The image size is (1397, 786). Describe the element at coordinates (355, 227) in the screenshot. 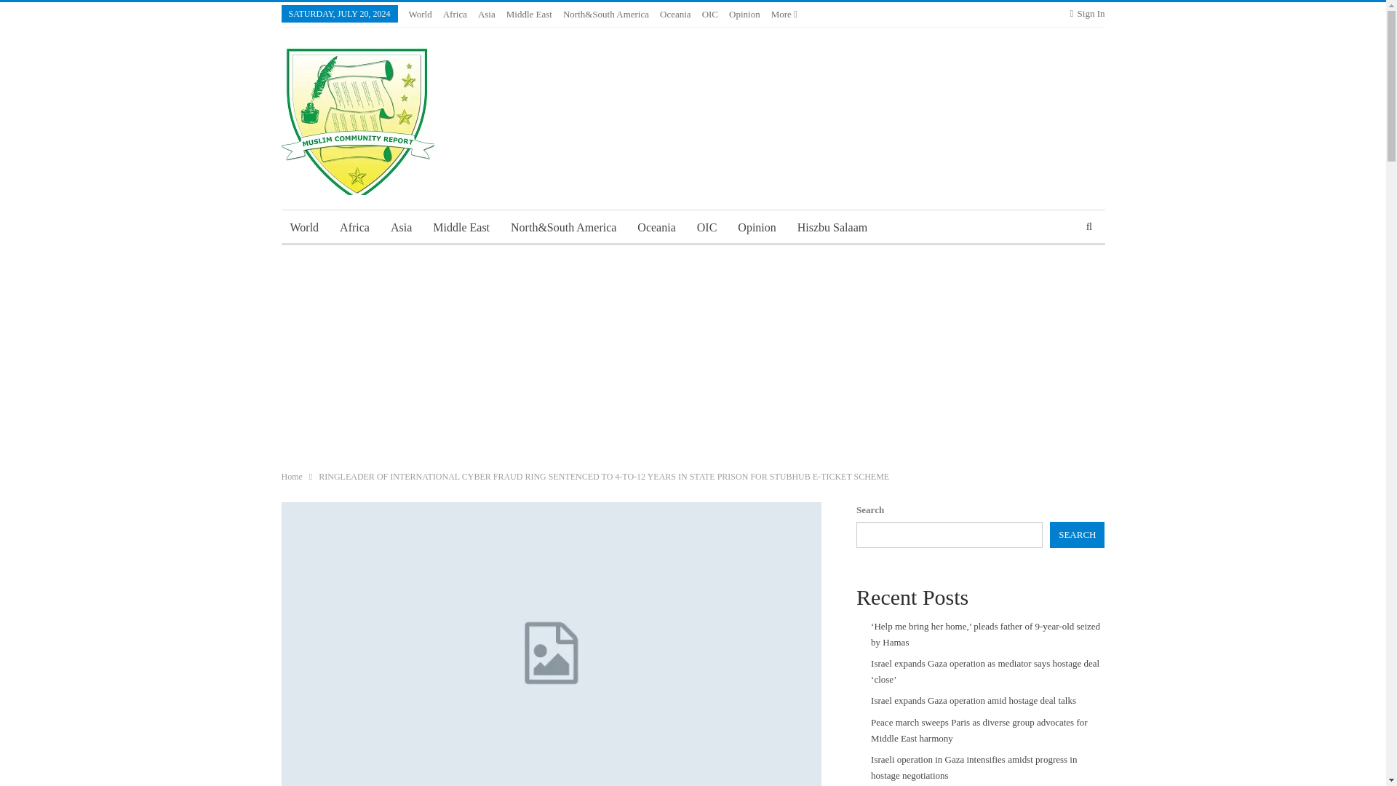

I see `Africa` at that location.